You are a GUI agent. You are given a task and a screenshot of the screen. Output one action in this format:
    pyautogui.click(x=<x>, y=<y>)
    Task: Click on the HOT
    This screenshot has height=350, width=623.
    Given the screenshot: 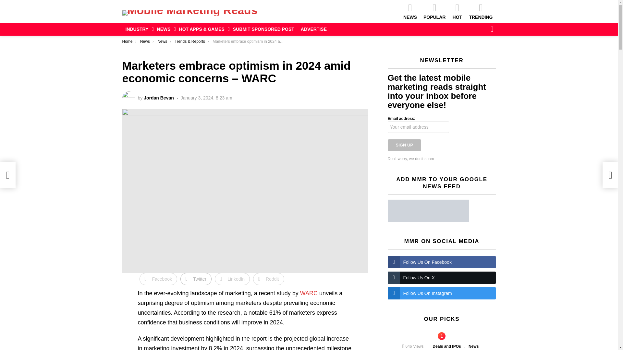 What is the action you would take?
    pyautogui.click(x=457, y=11)
    